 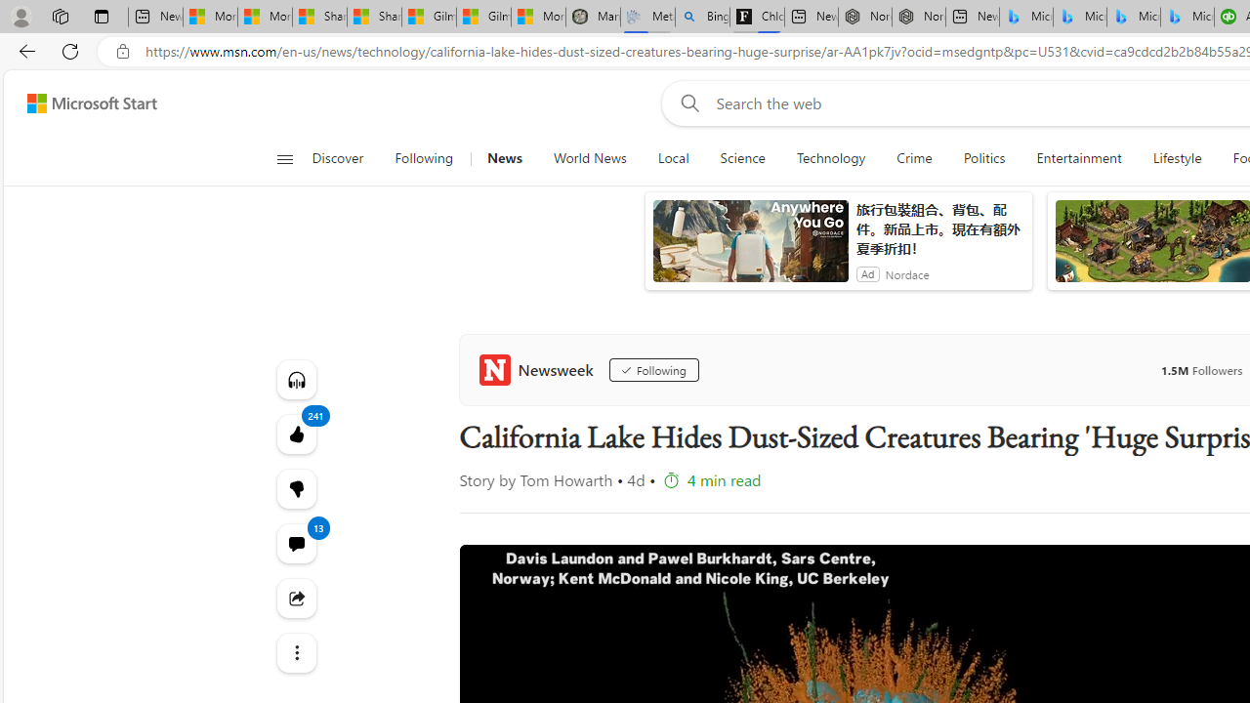 What do you see at coordinates (295, 652) in the screenshot?
I see `See more` at bounding box center [295, 652].